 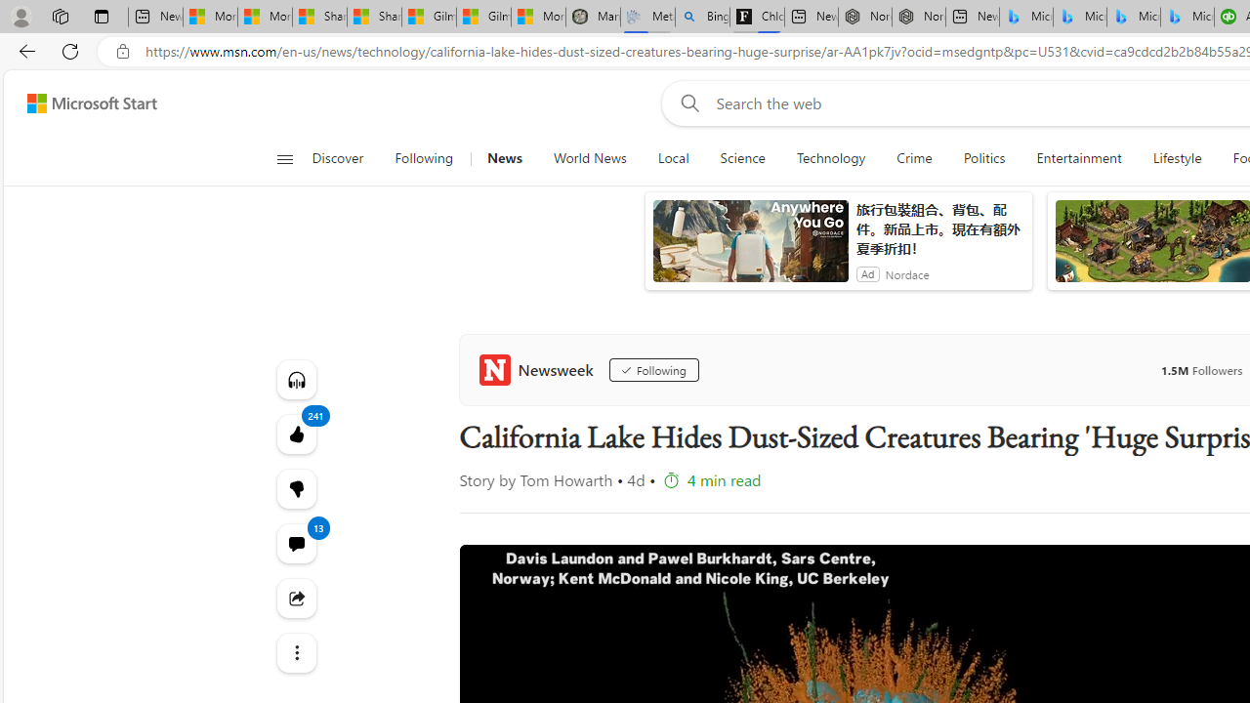 What do you see at coordinates (295, 652) in the screenshot?
I see `See more` at bounding box center [295, 652].